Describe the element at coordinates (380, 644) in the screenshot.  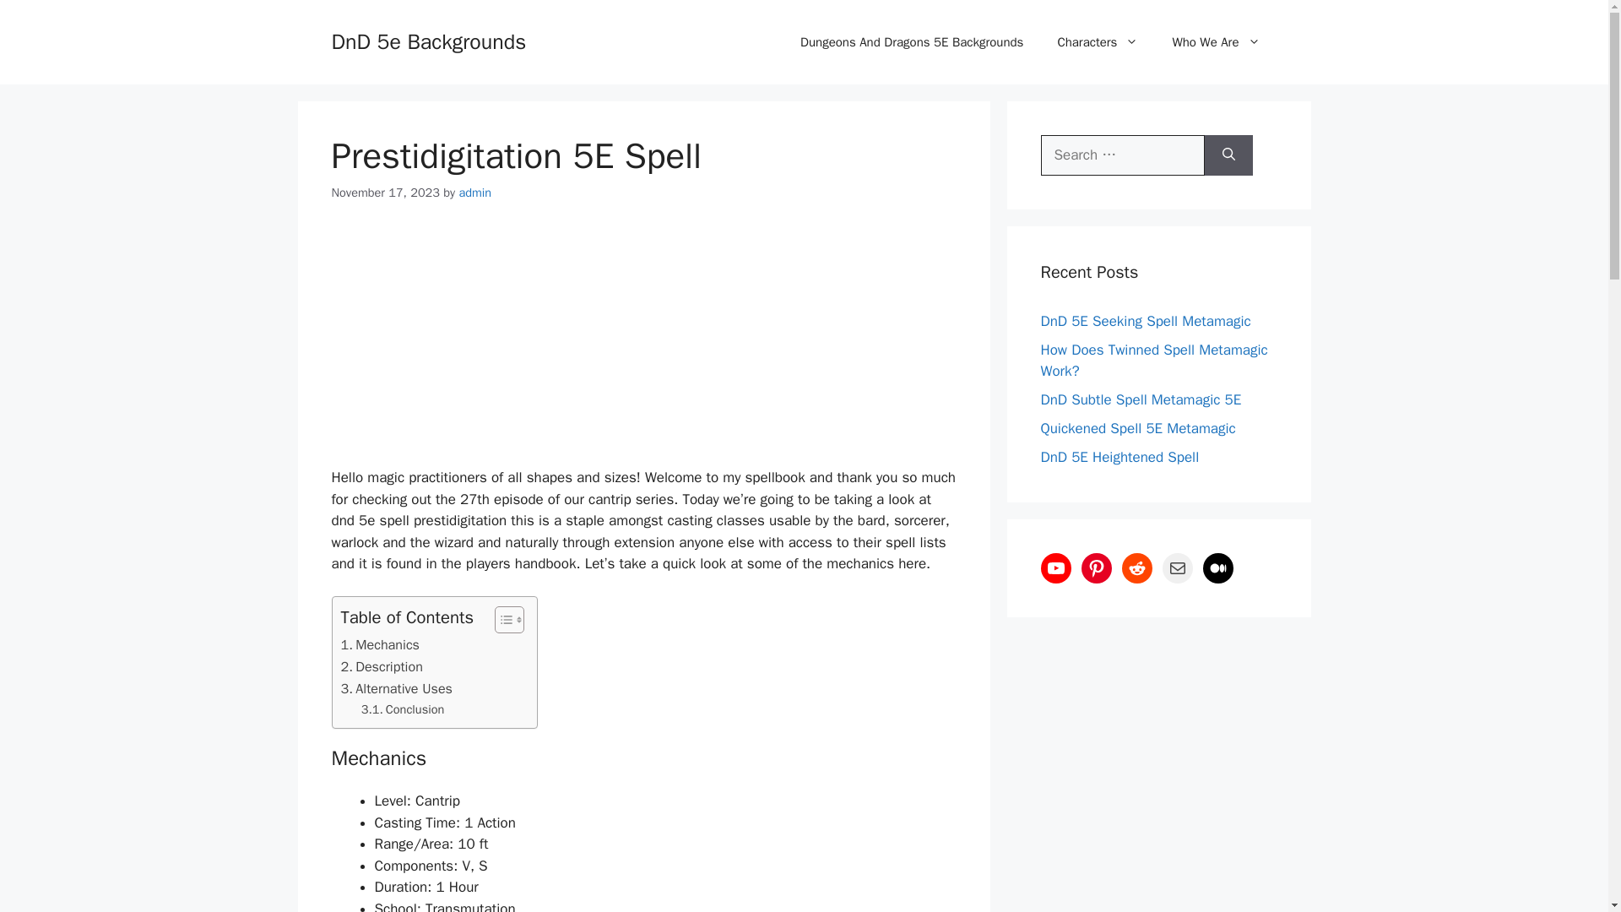
I see `Mechanics` at that location.